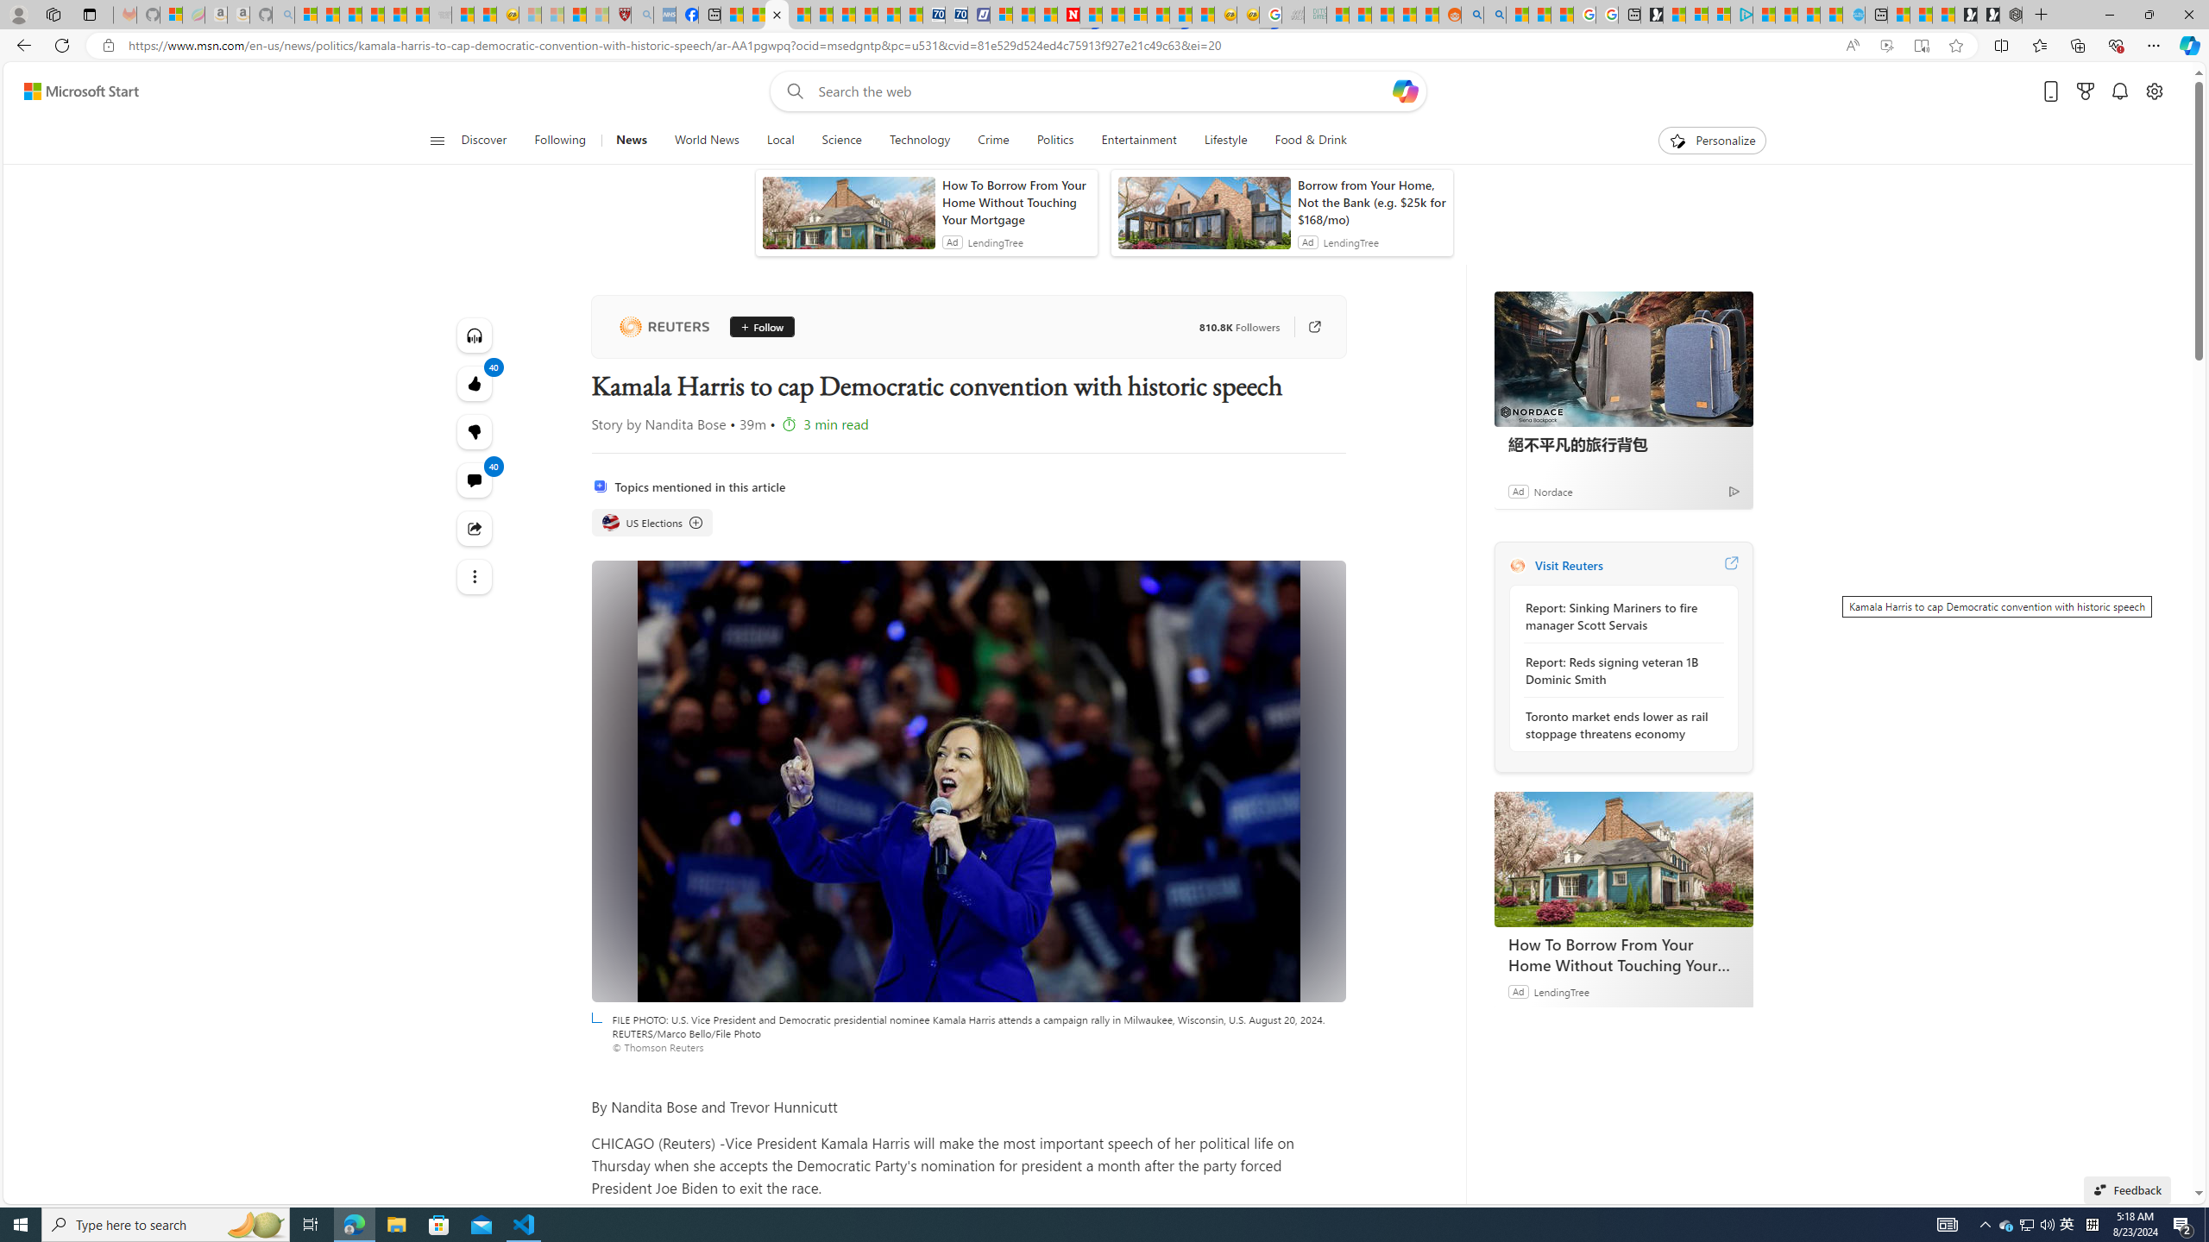 The width and height of the screenshot is (2209, 1242). I want to click on Entertainment, so click(1138, 141).